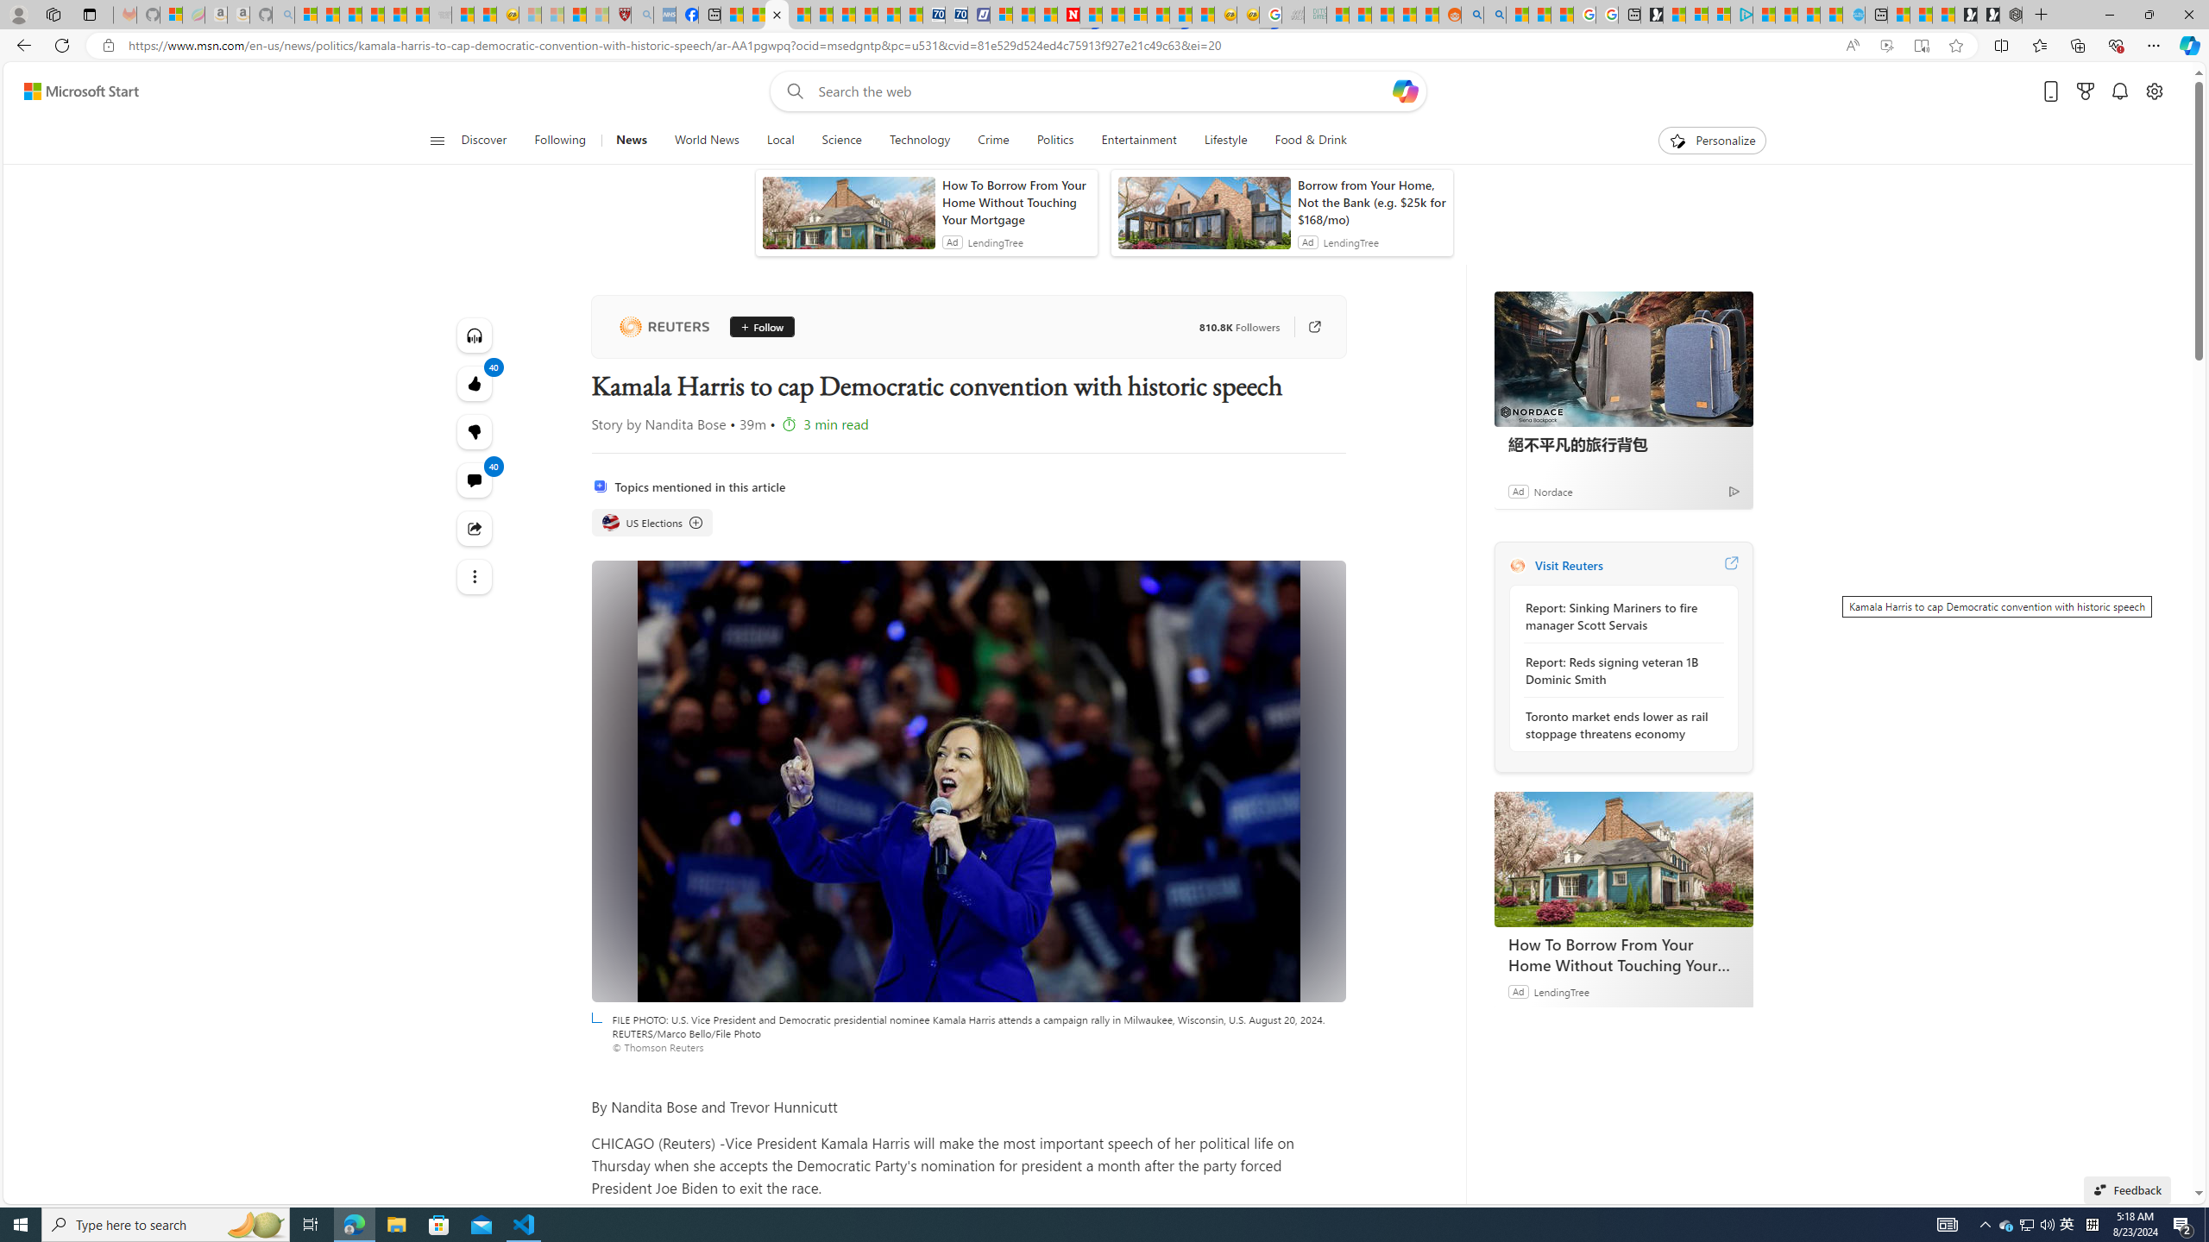 The width and height of the screenshot is (2209, 1242). I want to click on Entertainment, so click(1138, 141).